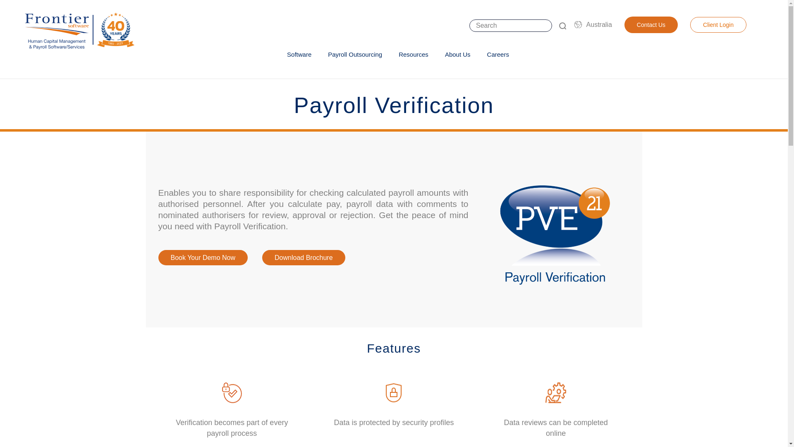  I want to click on Contact Us, so click(651, 24).